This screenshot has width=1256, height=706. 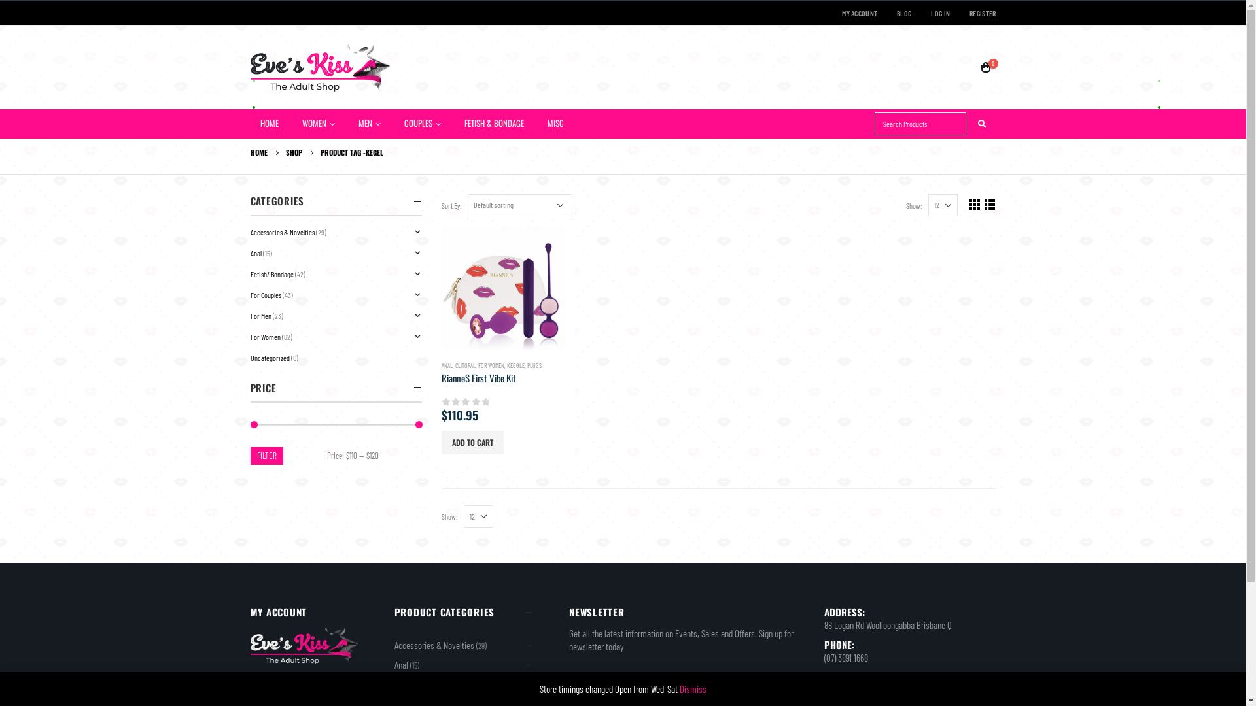 I want to click on HOME, so click(x=258, y=152).